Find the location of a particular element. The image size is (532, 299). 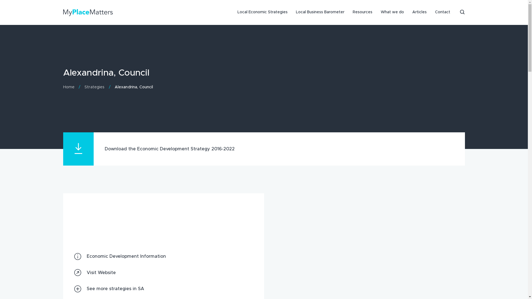

Economic Development Information is located at coordinates (163, 256).